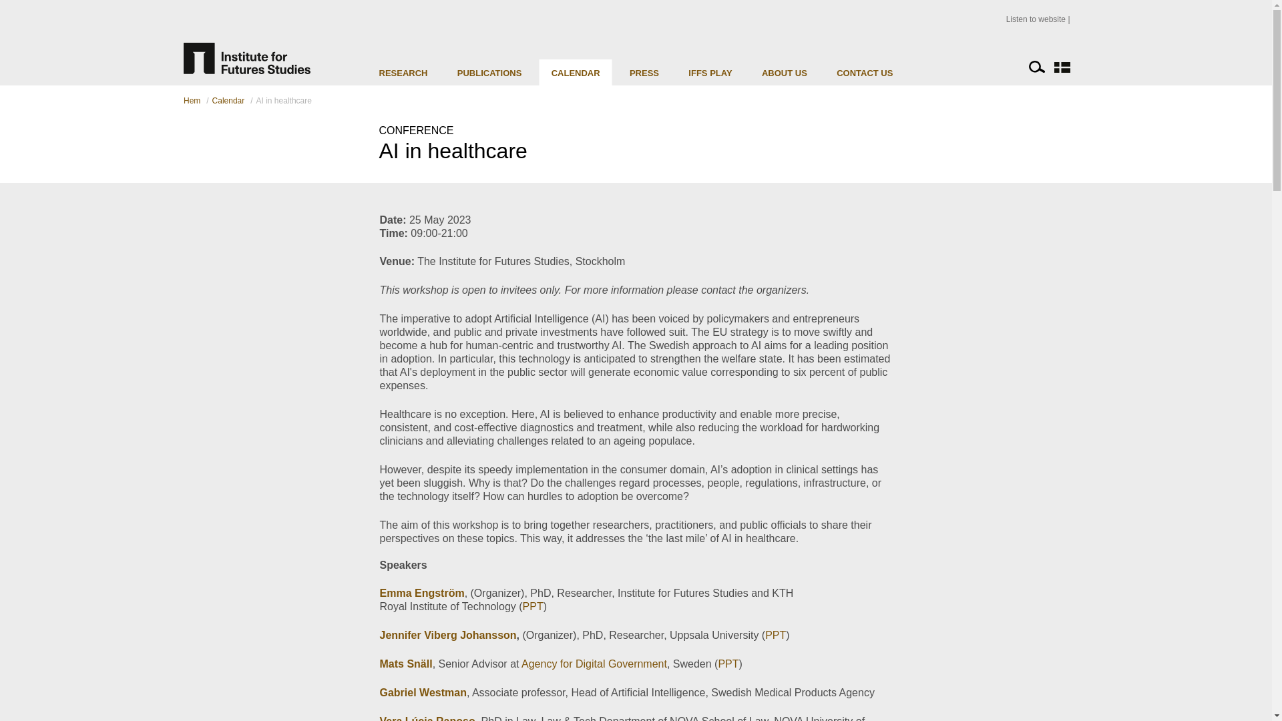 The width and height of the screenshot is (1282, 721). Describe the element at coordinates (1038, 19) in the screenshot. I see `Listen to website` at that location.